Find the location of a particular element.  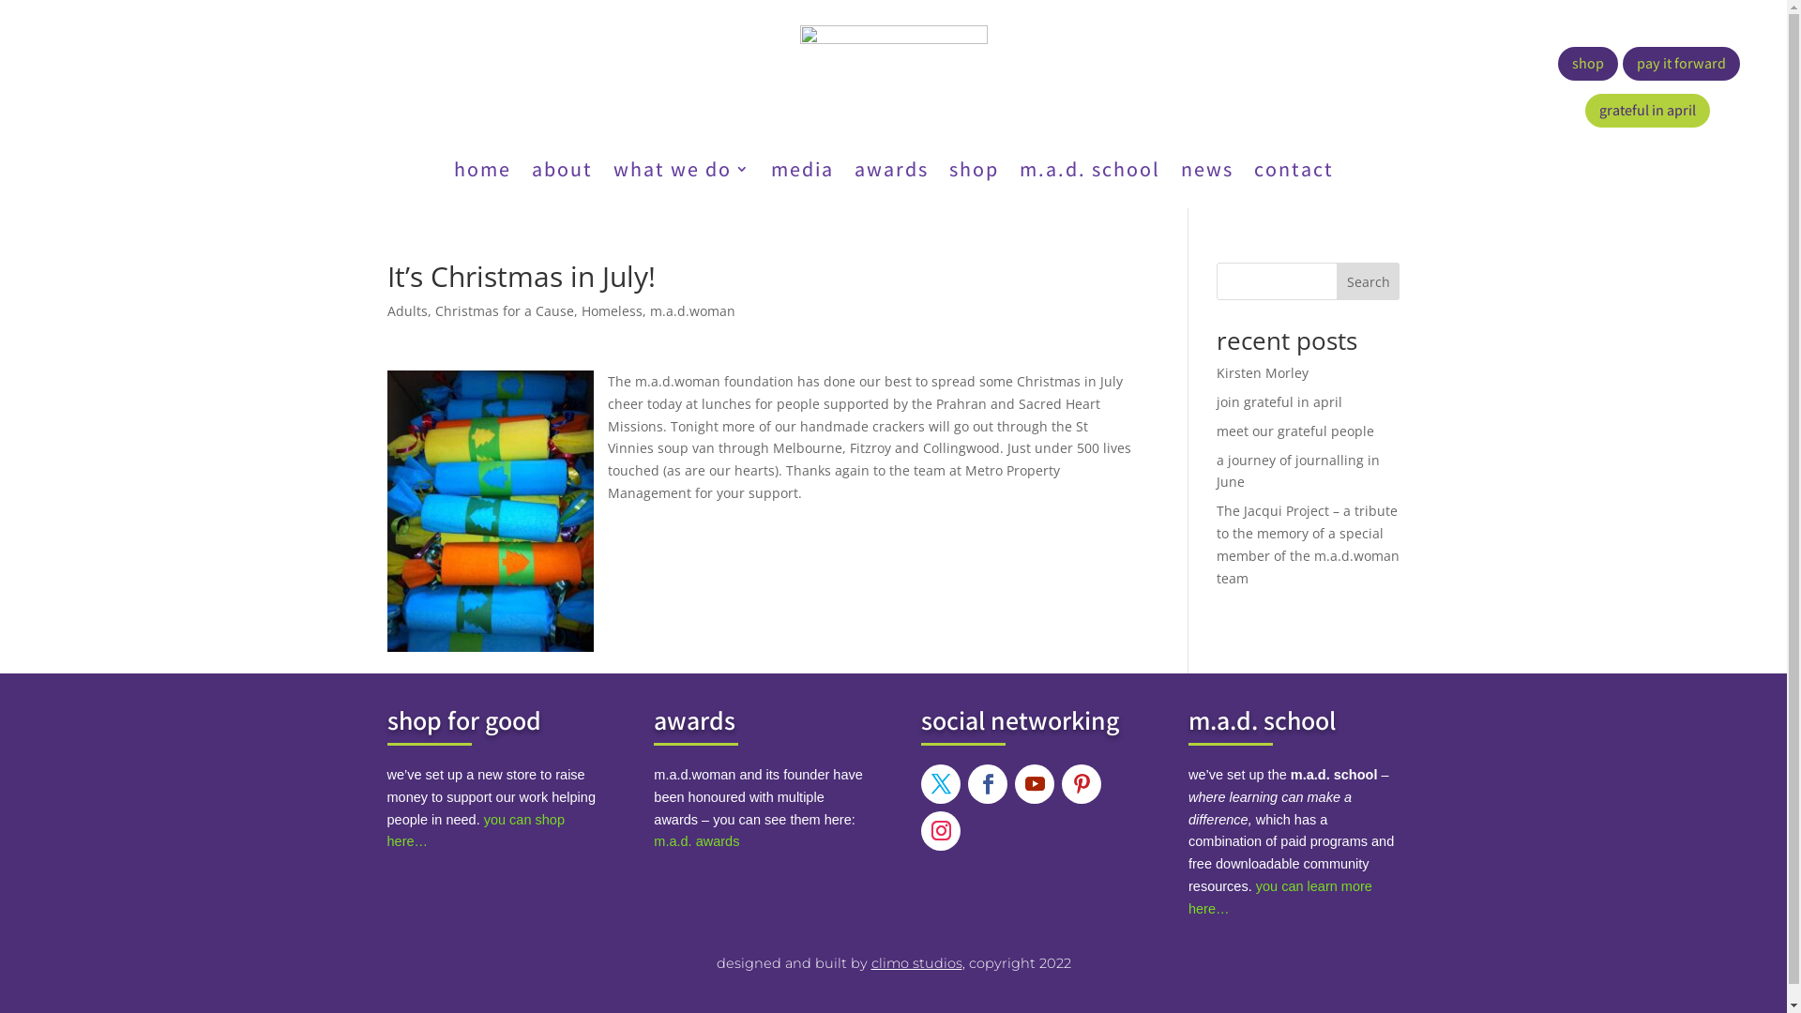

madlogosm.fw_1 is located at coordinates (893, 68).